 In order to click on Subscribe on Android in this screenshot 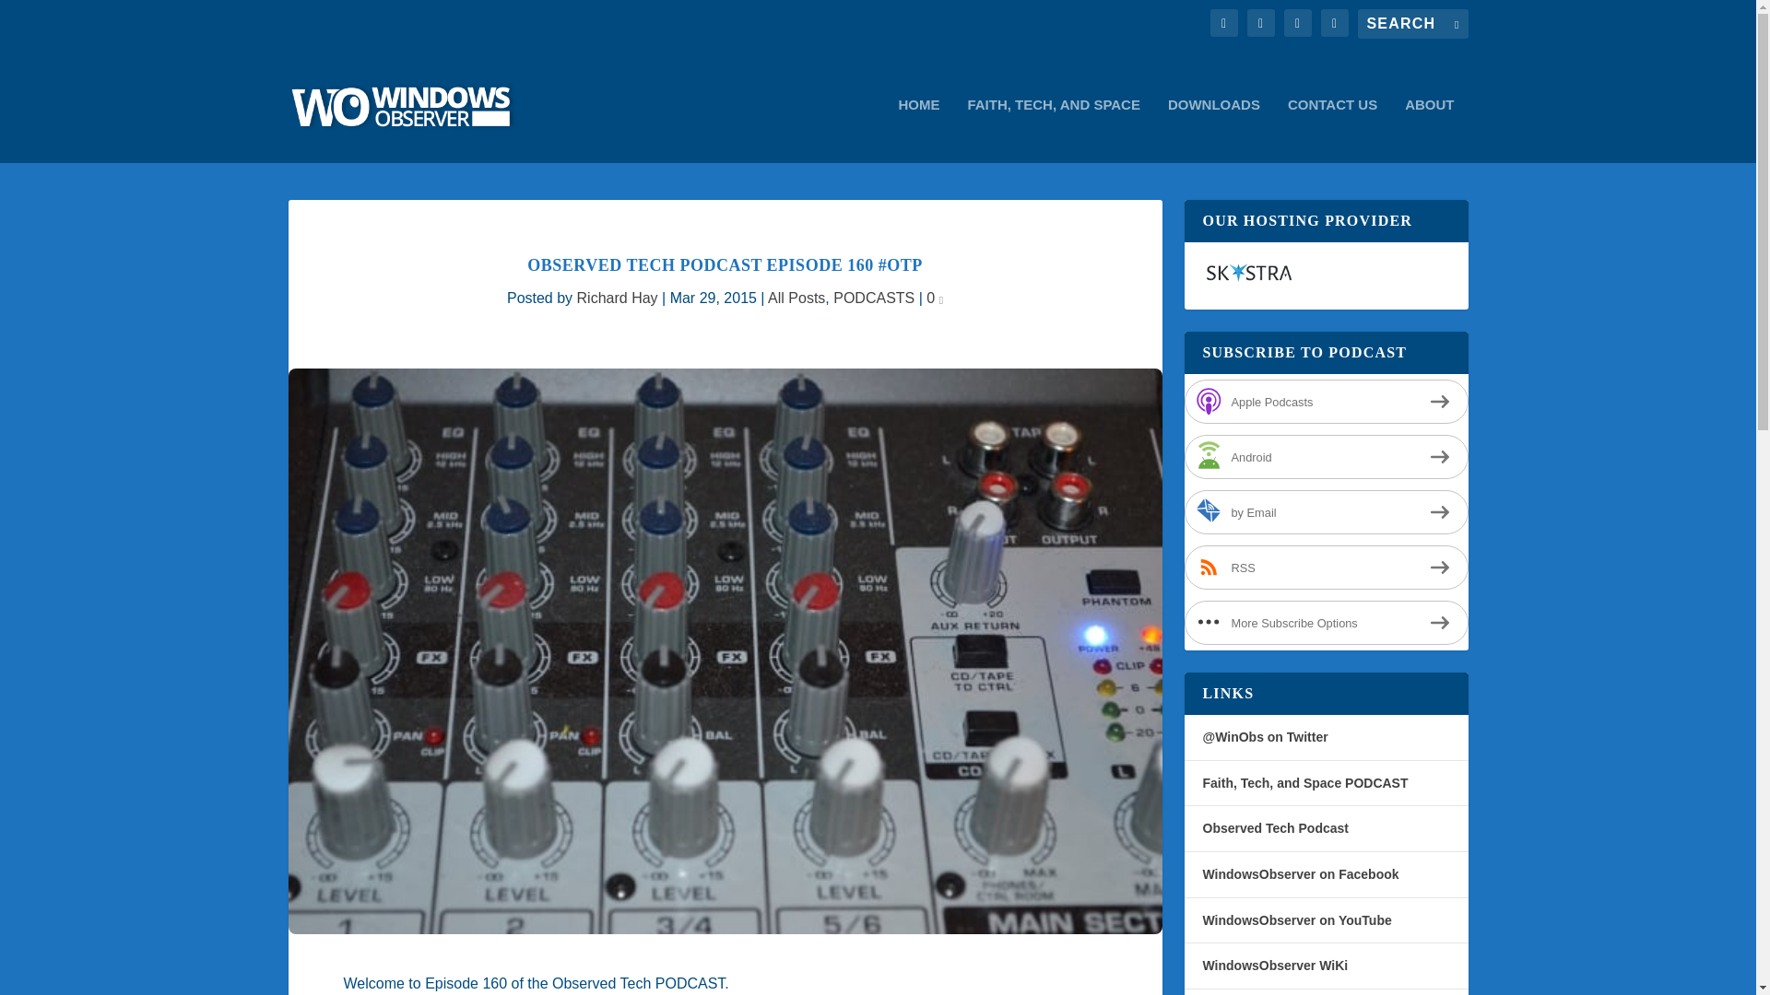, I will do `click(1326, 456)`.